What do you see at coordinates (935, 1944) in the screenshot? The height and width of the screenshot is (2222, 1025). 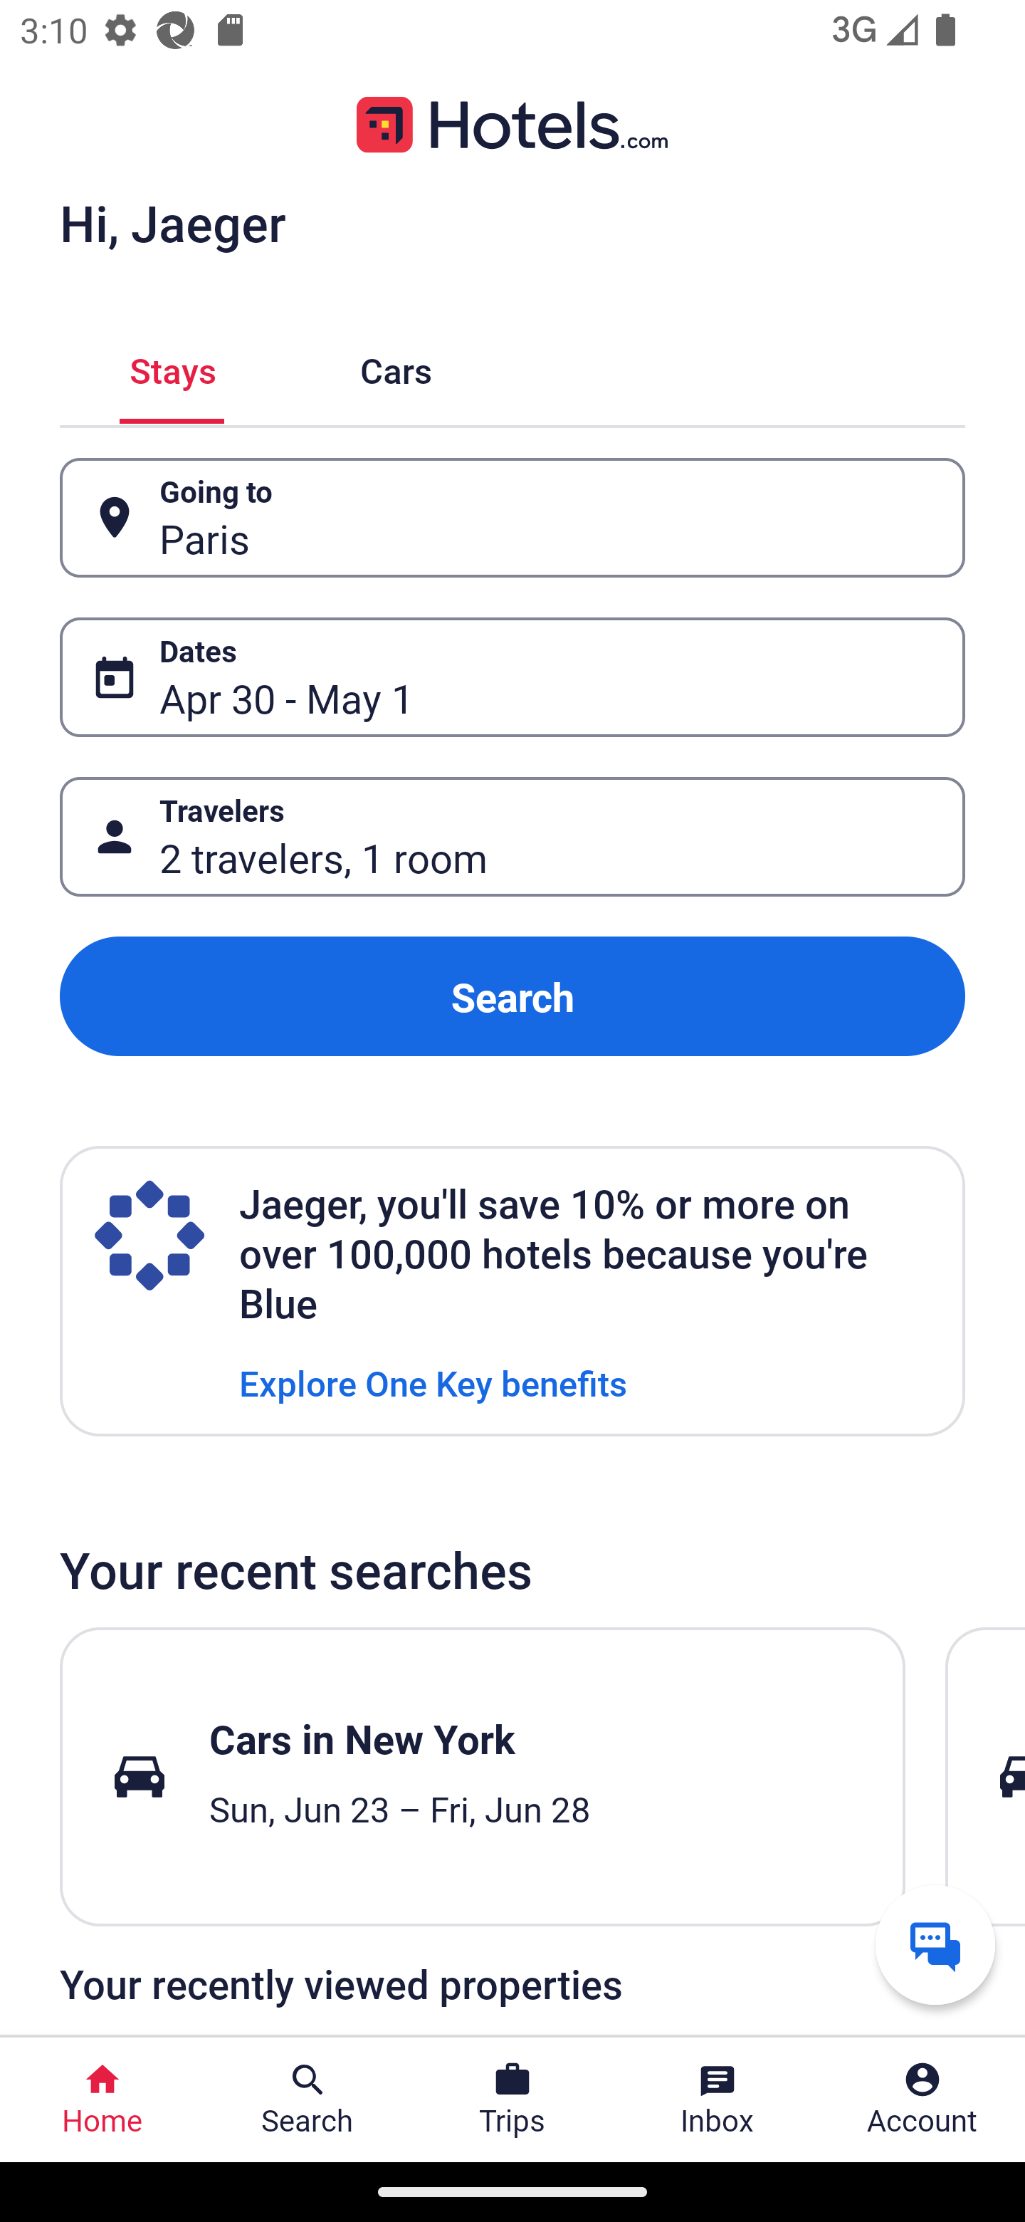 I see `Get help from a virtual agent` at bounding box center [935, 1944].